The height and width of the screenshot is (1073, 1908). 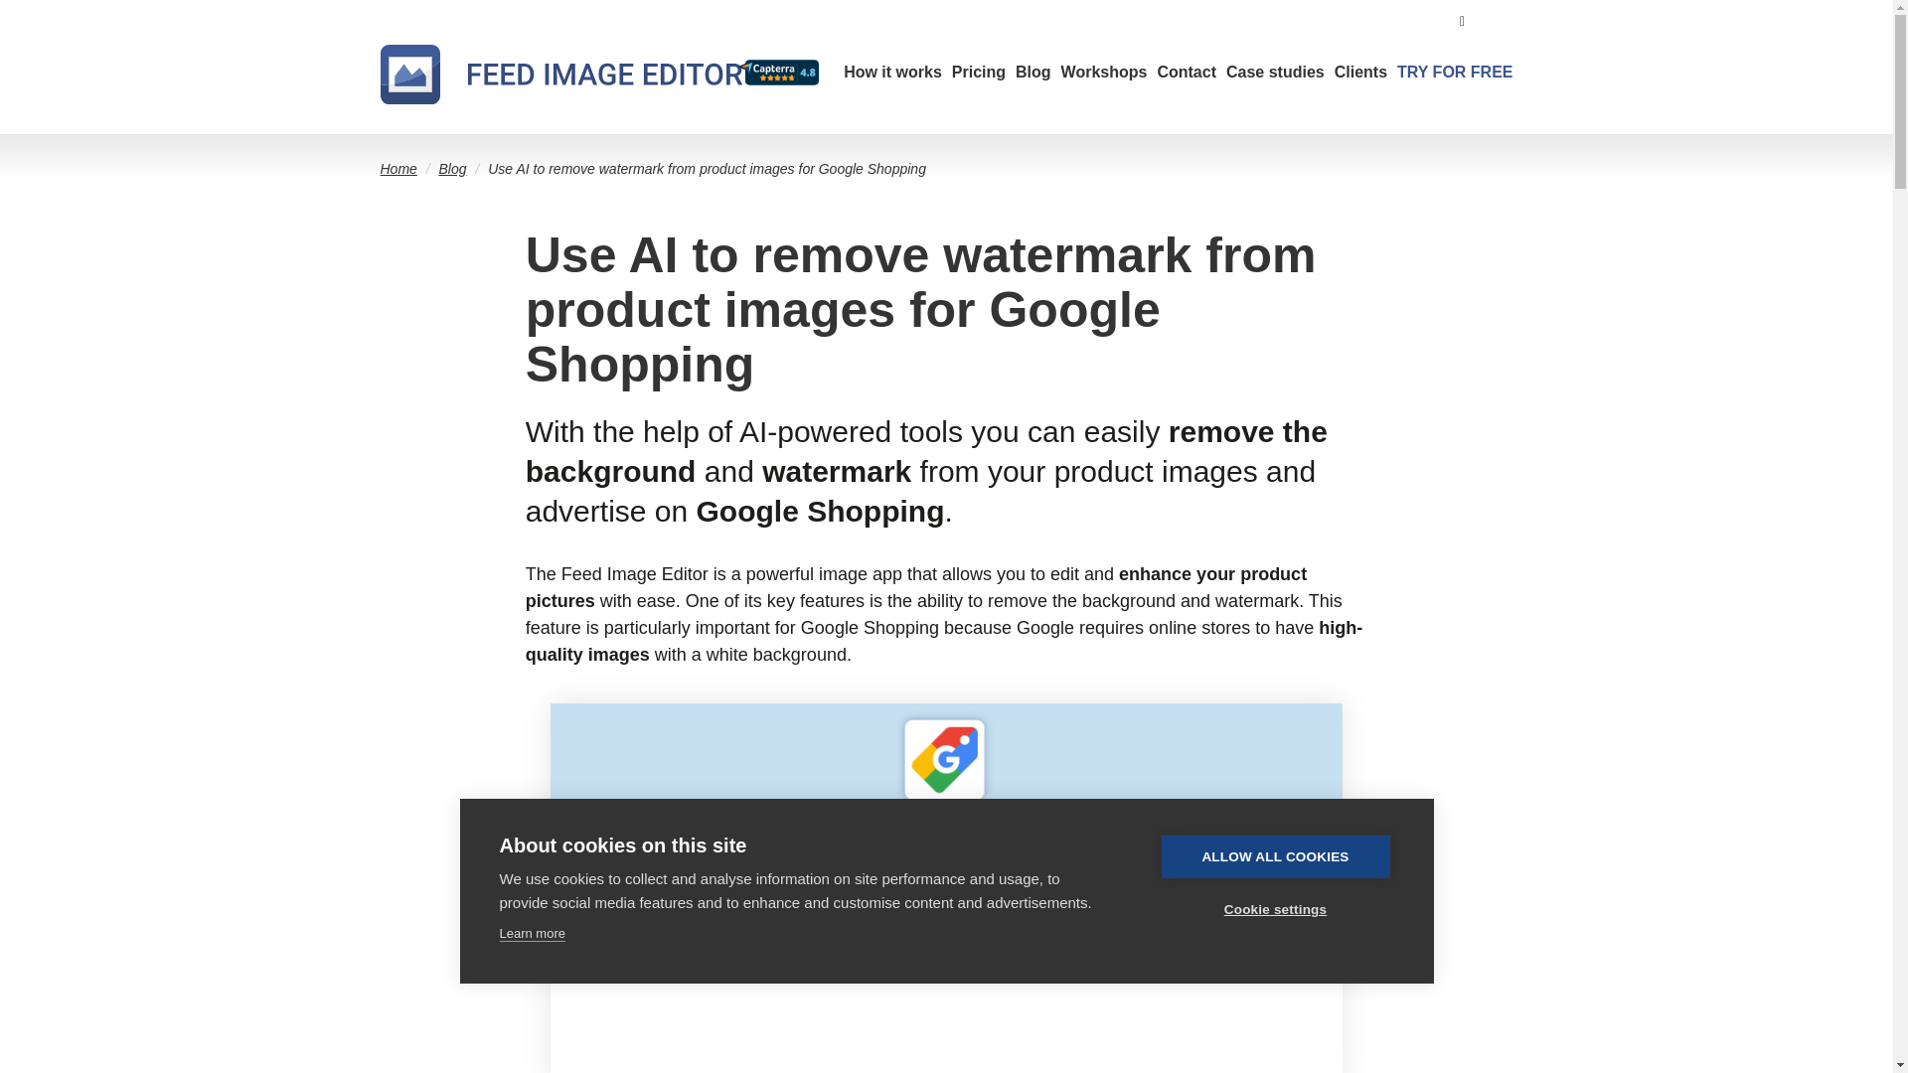 What do you see at coordinates (1501, 20) in the screenshot?
I see `English` at bounding box center [1501, 20].